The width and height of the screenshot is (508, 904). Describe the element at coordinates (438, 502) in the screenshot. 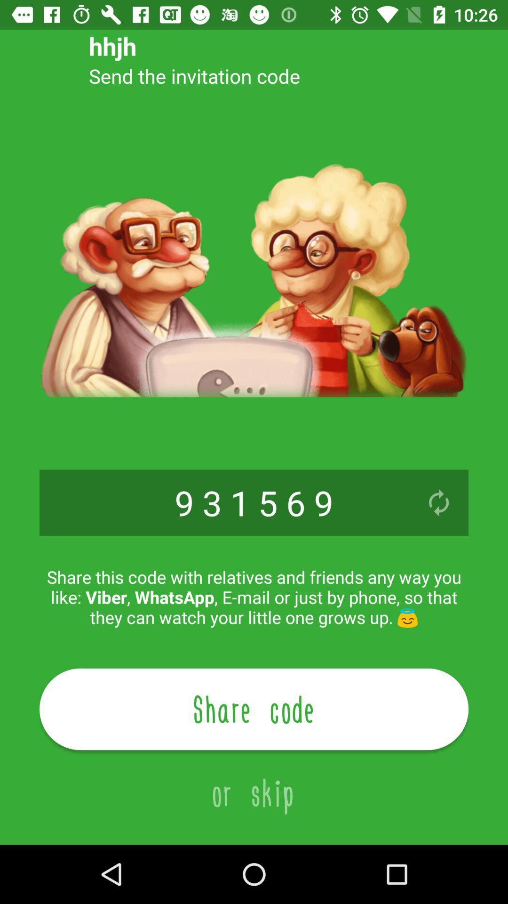

I see `turn off item next to 9 3 1 icon` at that location.